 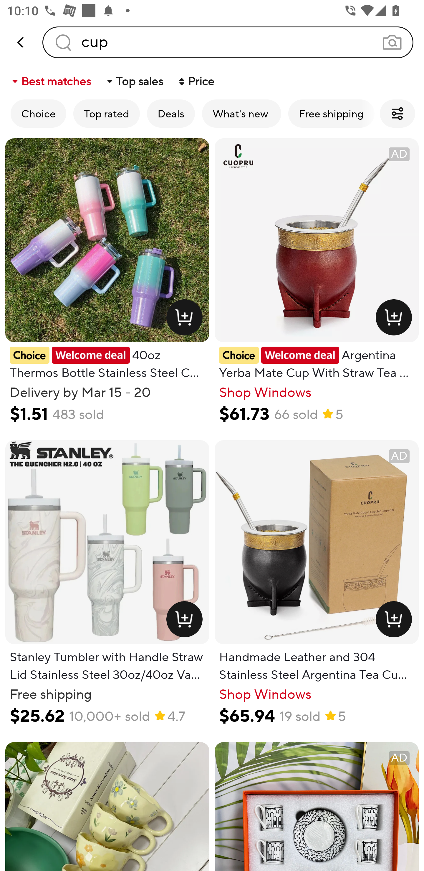 I want to click on back, so click(x=21, y=42).